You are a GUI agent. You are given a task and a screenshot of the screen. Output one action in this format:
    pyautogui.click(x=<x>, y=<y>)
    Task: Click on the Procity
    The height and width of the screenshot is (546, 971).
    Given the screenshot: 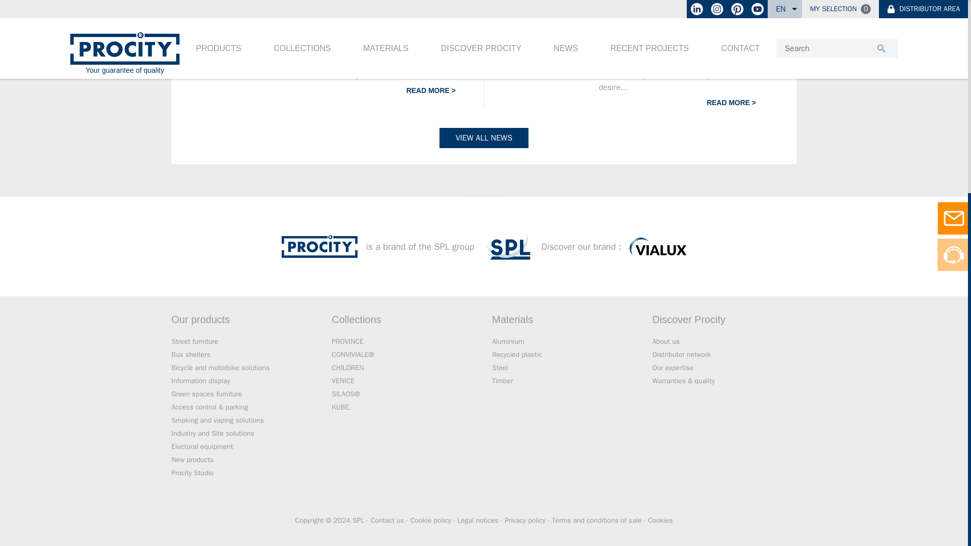 What is the action you would take?
    pyautogui.click(x=319, y=246)
    